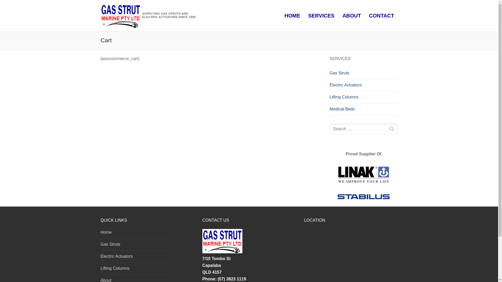  I want to click on Home, so click(134, 234).